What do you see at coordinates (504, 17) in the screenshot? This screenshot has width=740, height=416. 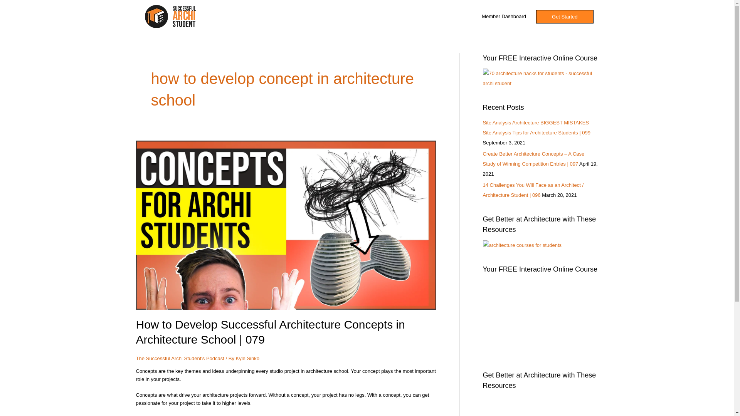 I see `Member Dashboard` at bounding box center [504, 17].